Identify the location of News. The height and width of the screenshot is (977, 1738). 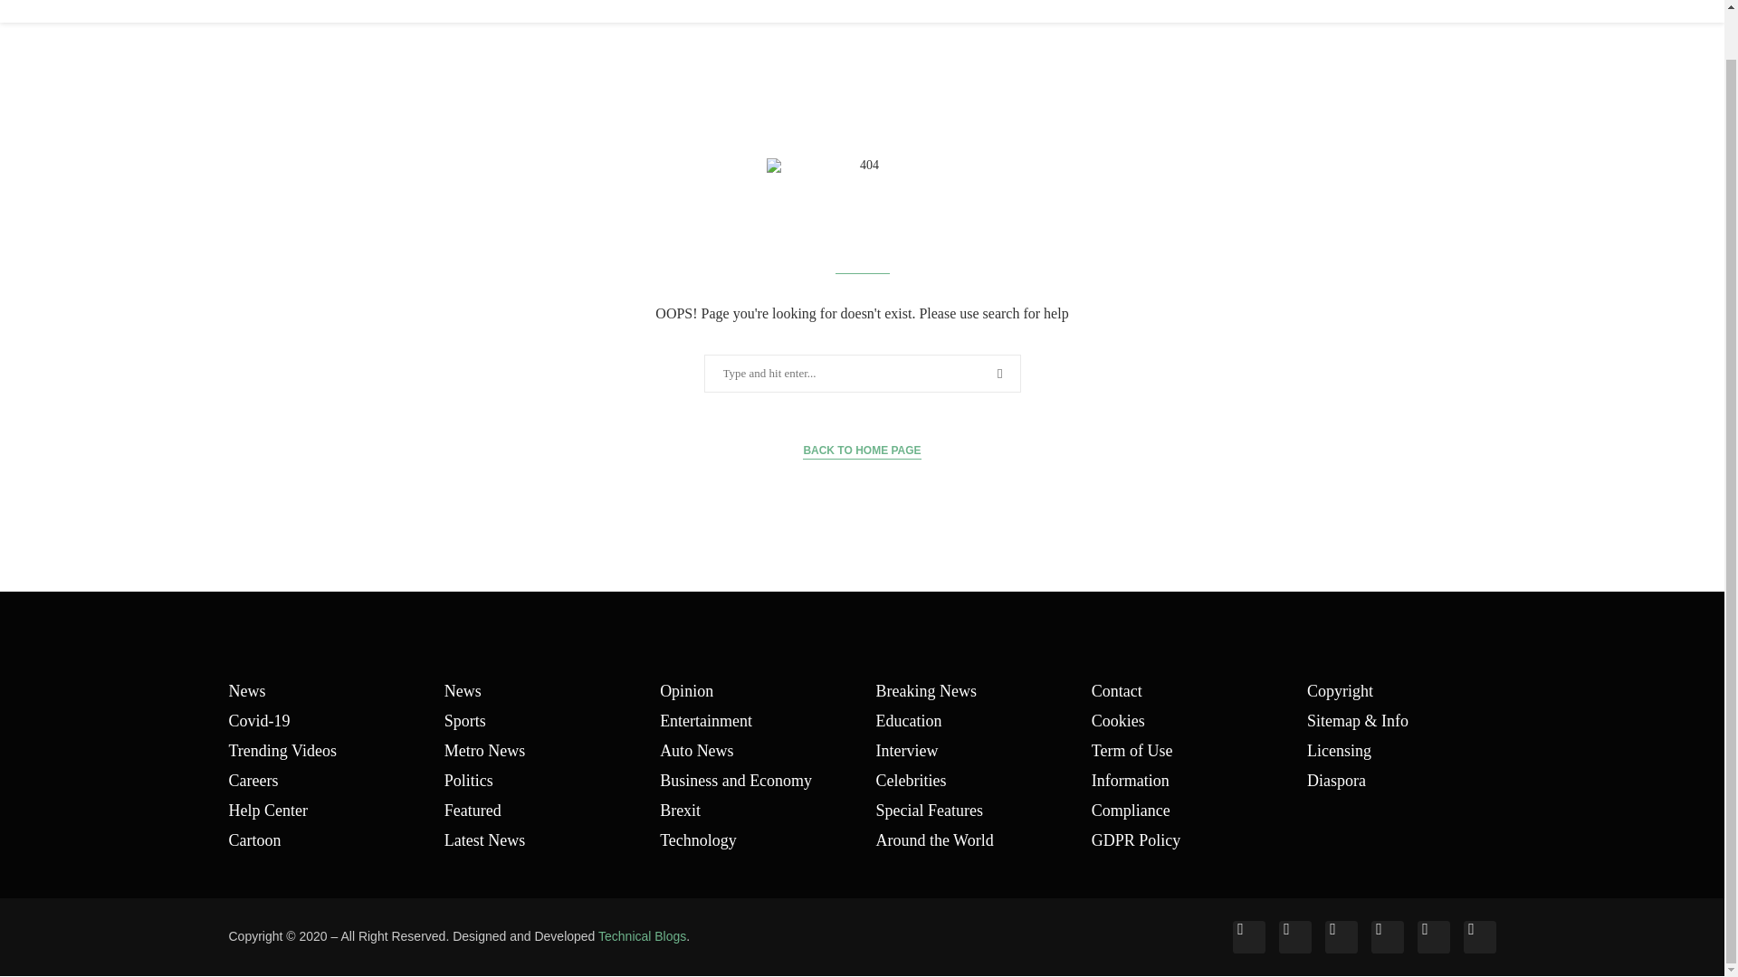
(246, 691).